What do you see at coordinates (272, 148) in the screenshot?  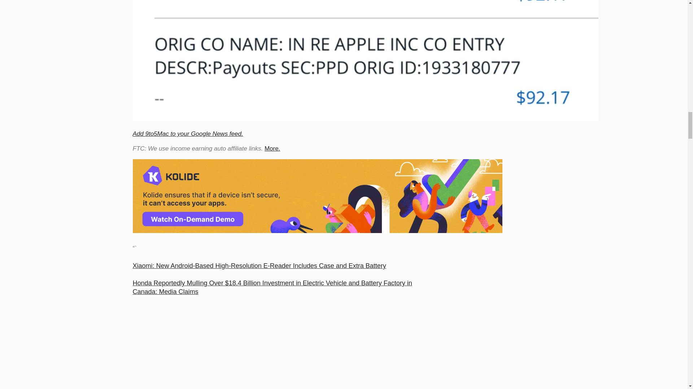 I see `More.` at bounding box center [272, 148].